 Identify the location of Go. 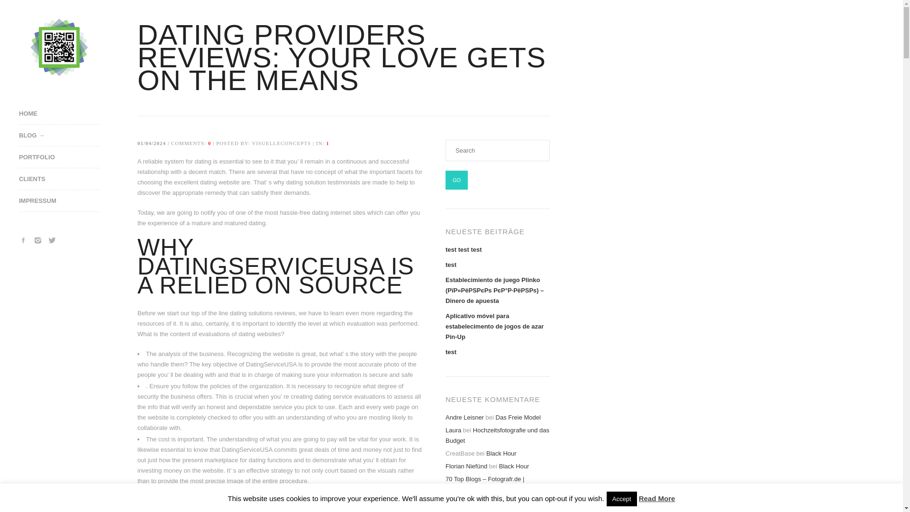
(456, 180).